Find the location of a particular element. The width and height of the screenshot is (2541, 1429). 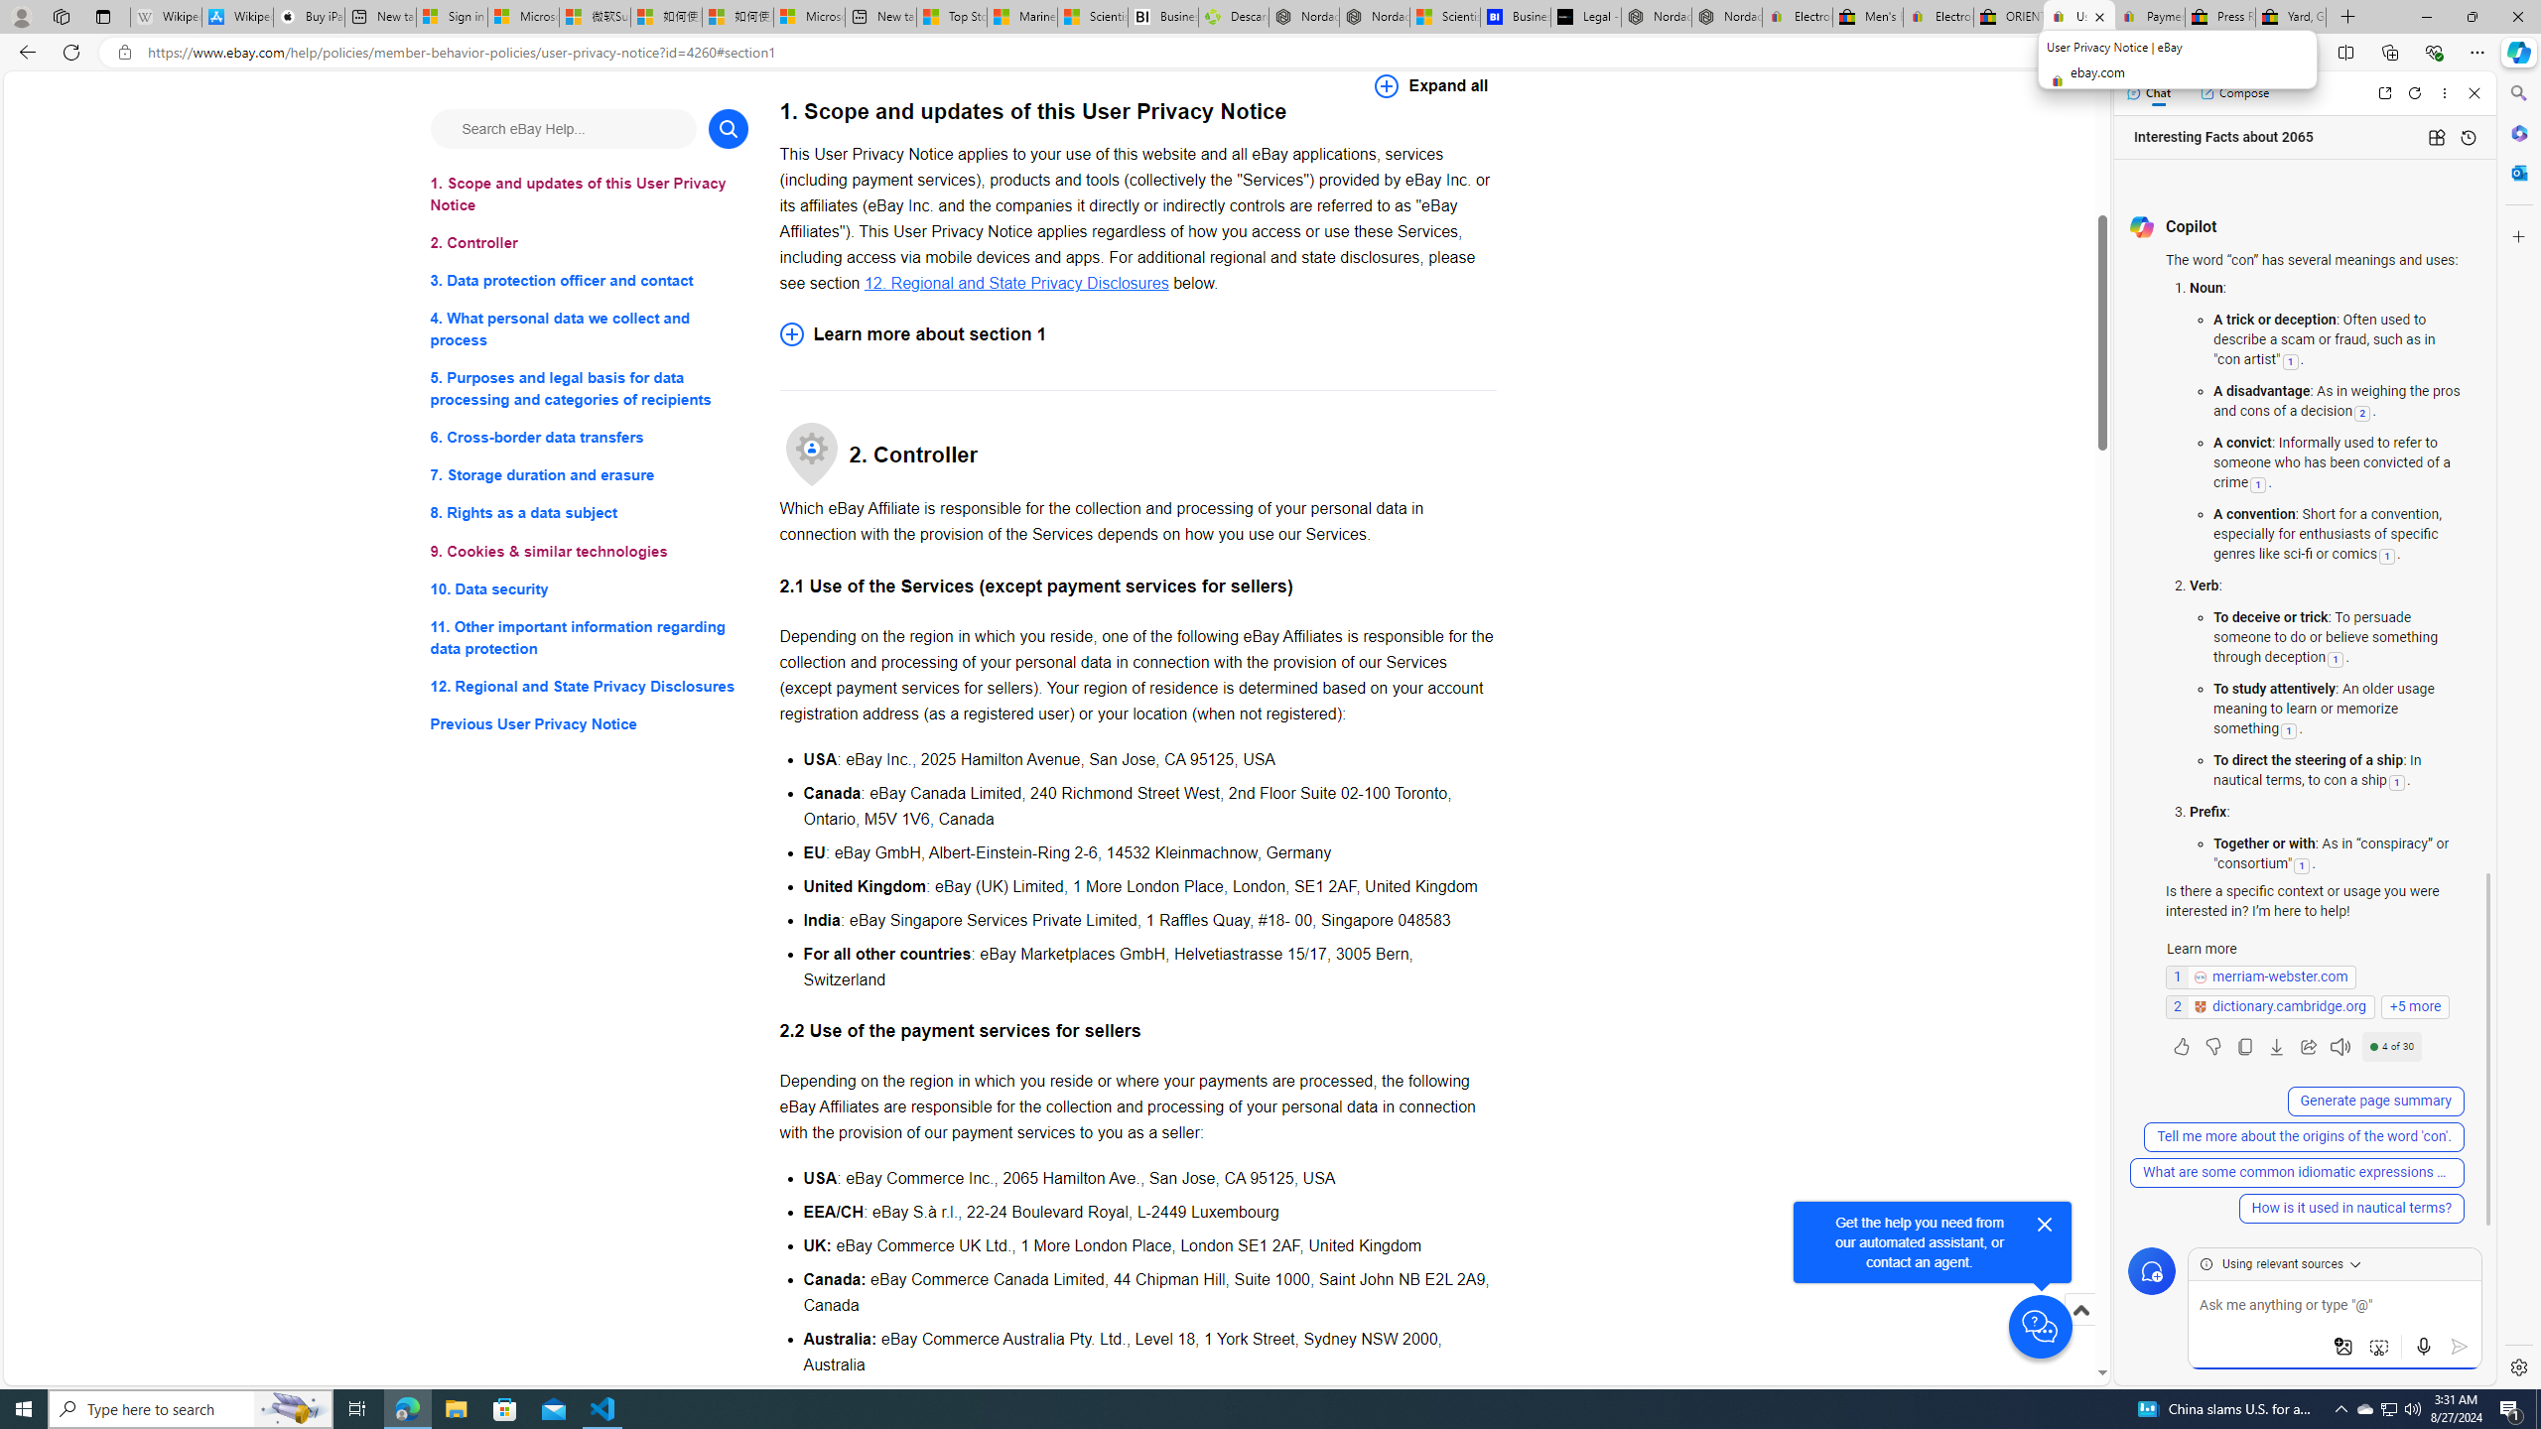

Nordace - Summer Adventures 2024 is located at coordinates (1656, 17).